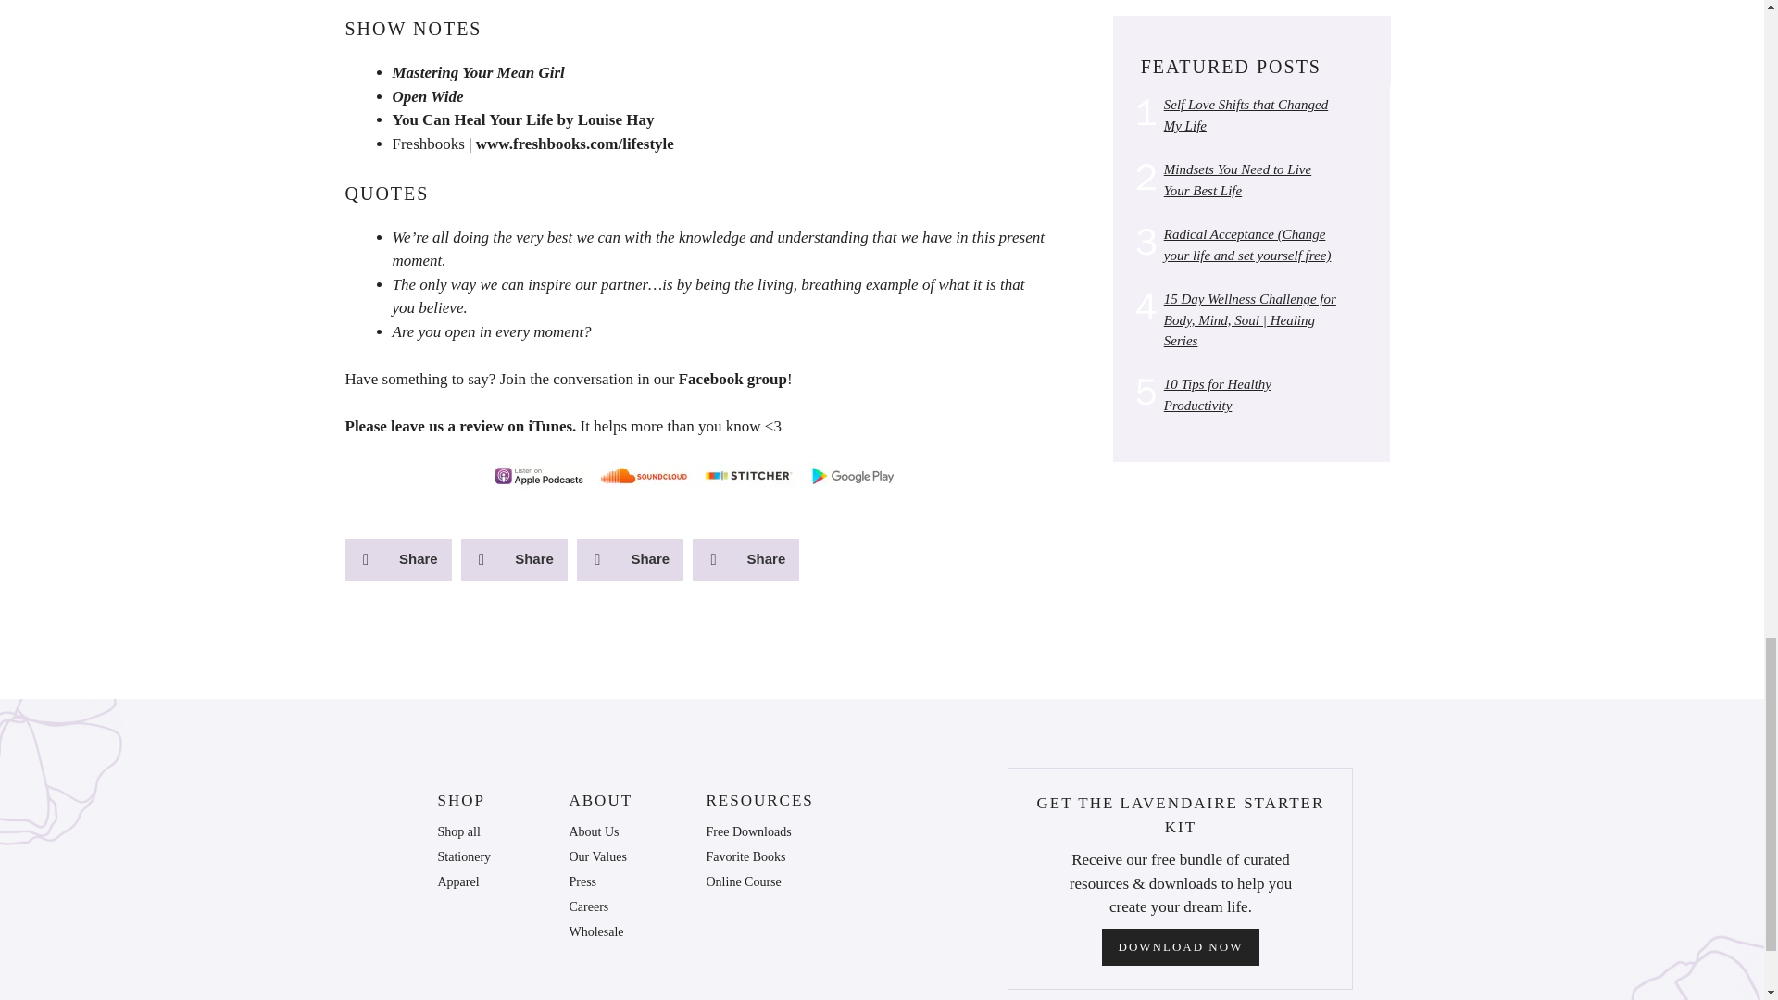  I want to click on Mastering Your Mean Girl, so click(479, 72).